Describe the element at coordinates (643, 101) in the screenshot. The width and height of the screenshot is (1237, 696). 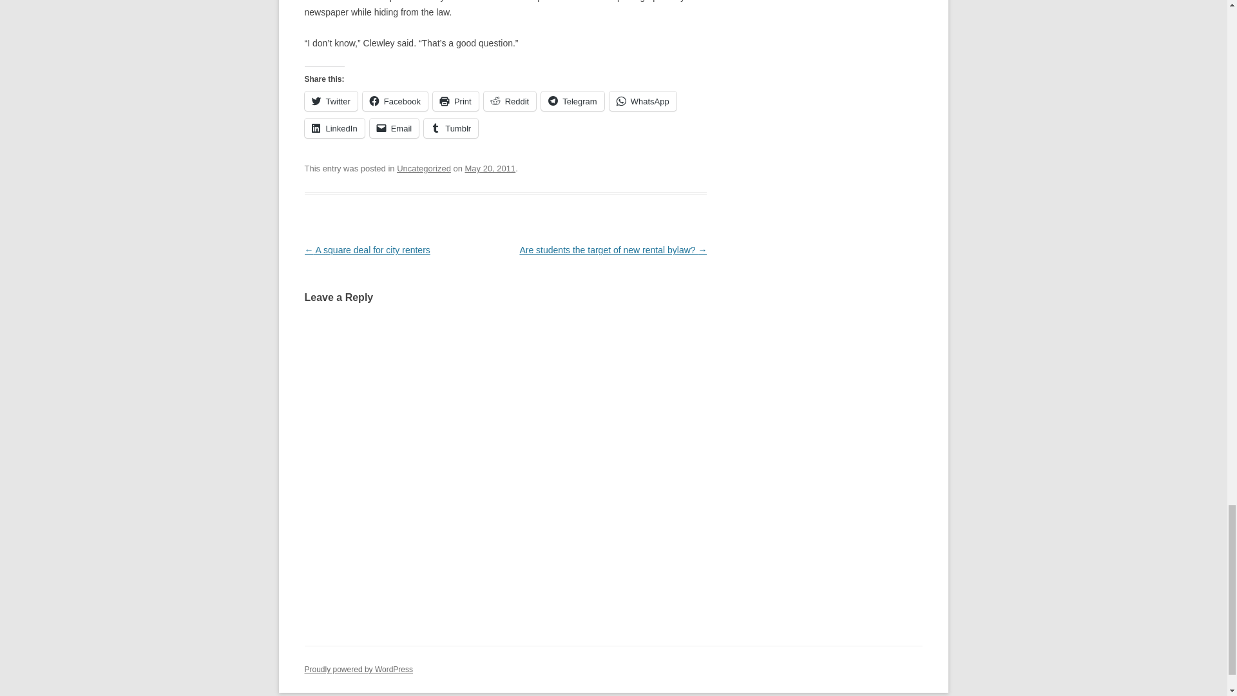
I see `Click to share on WhatsApp` at that location.